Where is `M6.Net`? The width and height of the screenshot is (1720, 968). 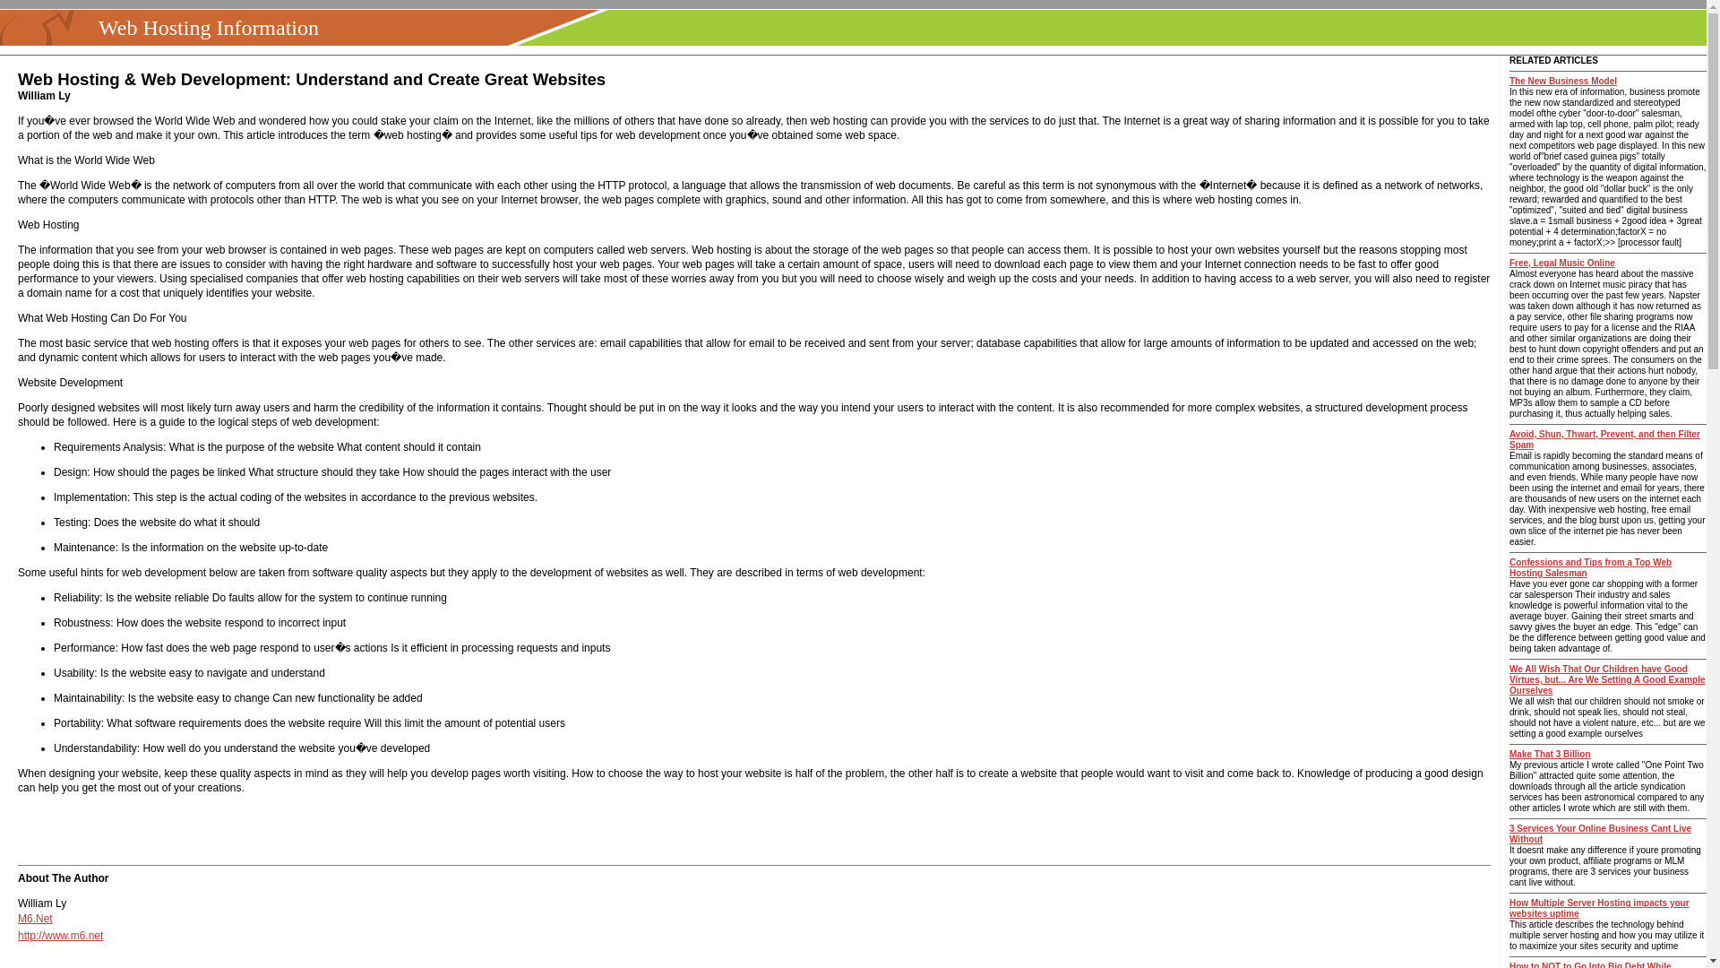 M6.Net is located at coordinates (35, 919).